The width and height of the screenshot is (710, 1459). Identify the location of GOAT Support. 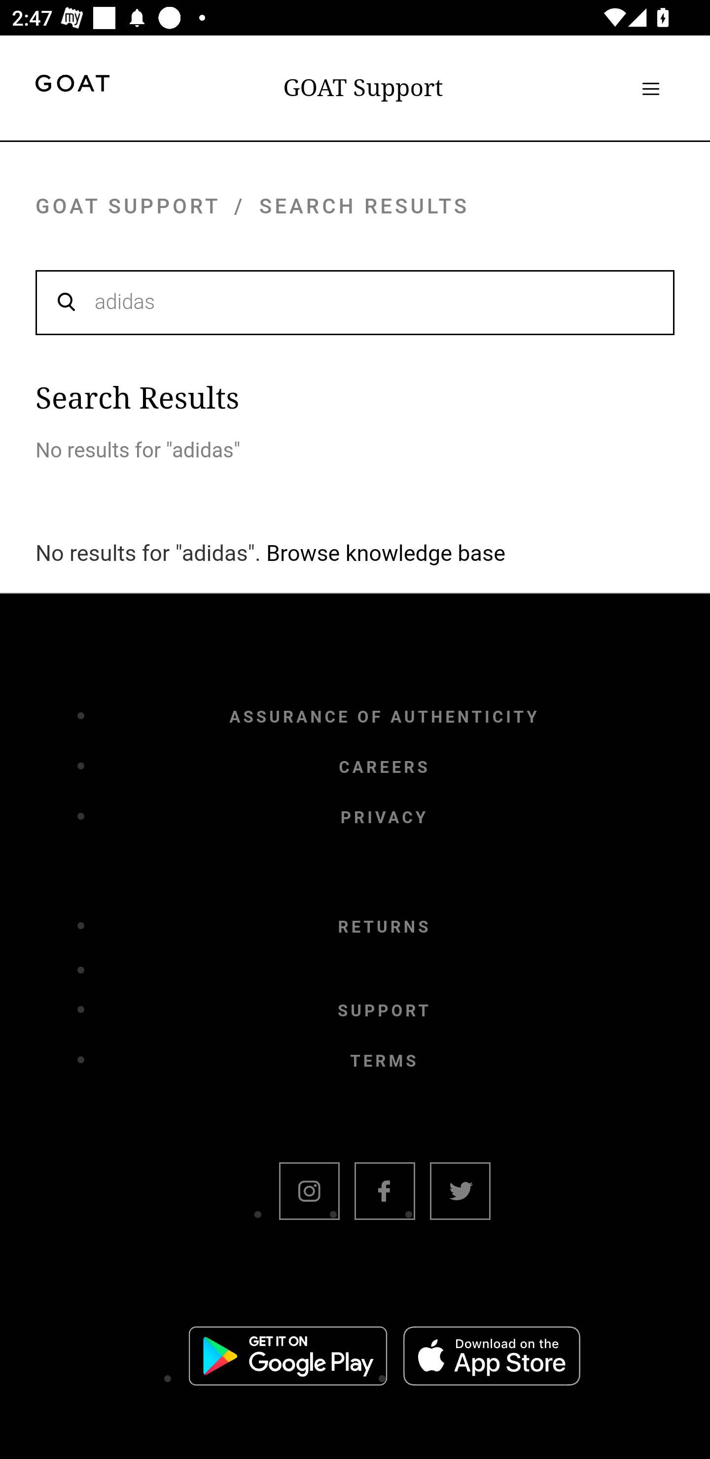
(363, 88).